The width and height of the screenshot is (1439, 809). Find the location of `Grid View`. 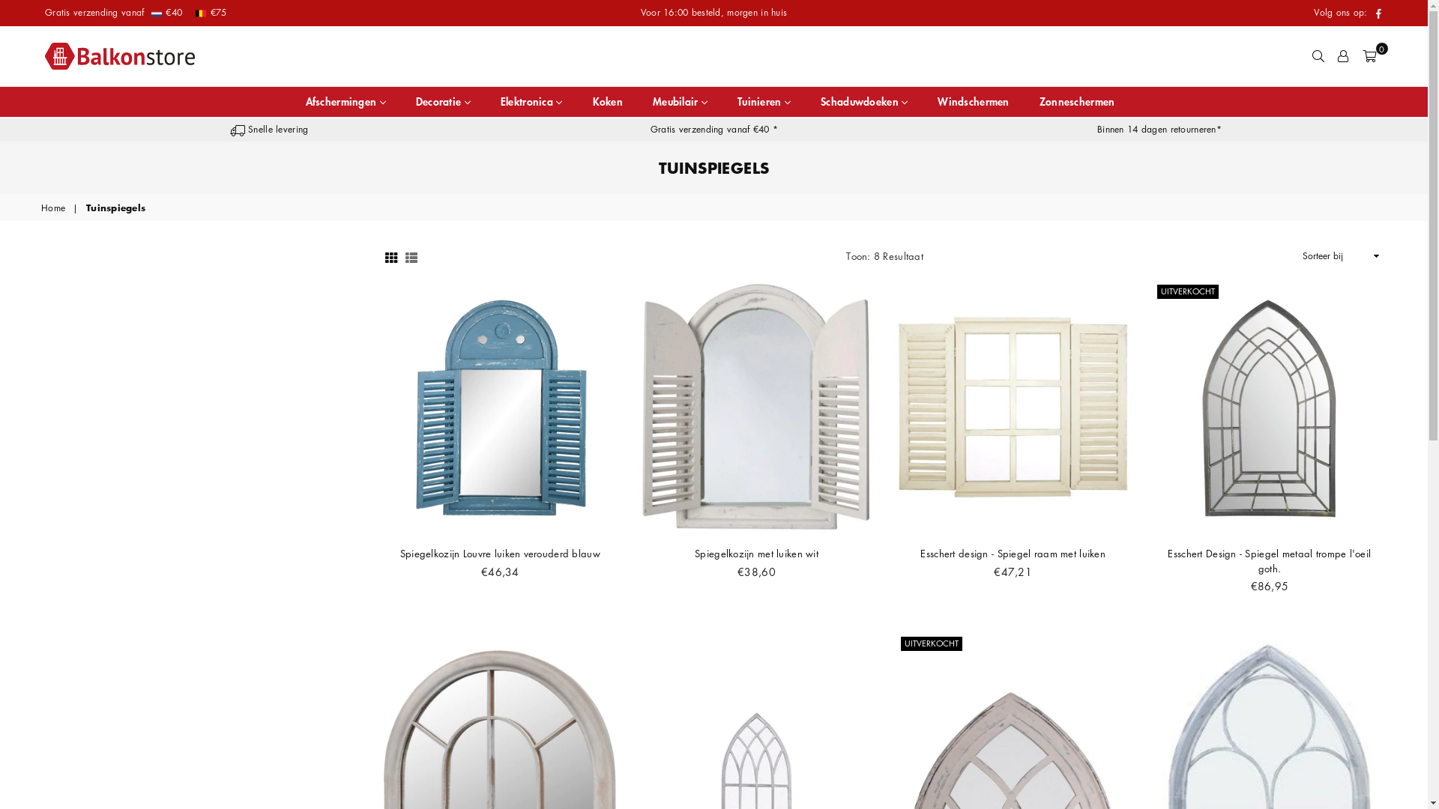

Grid View is located at coordinates (391, 256).